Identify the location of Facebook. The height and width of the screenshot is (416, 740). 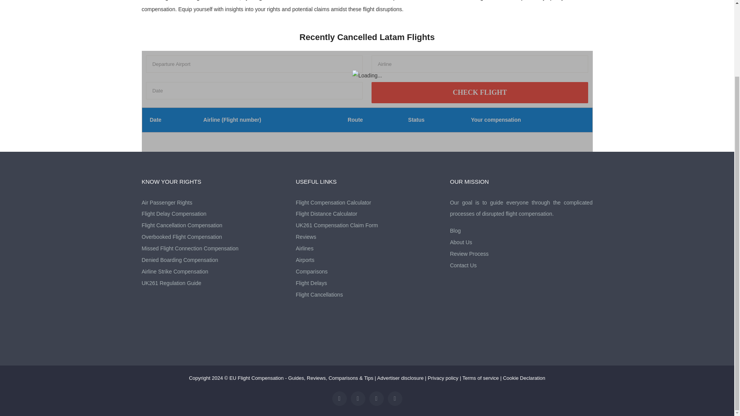
(340, 399).